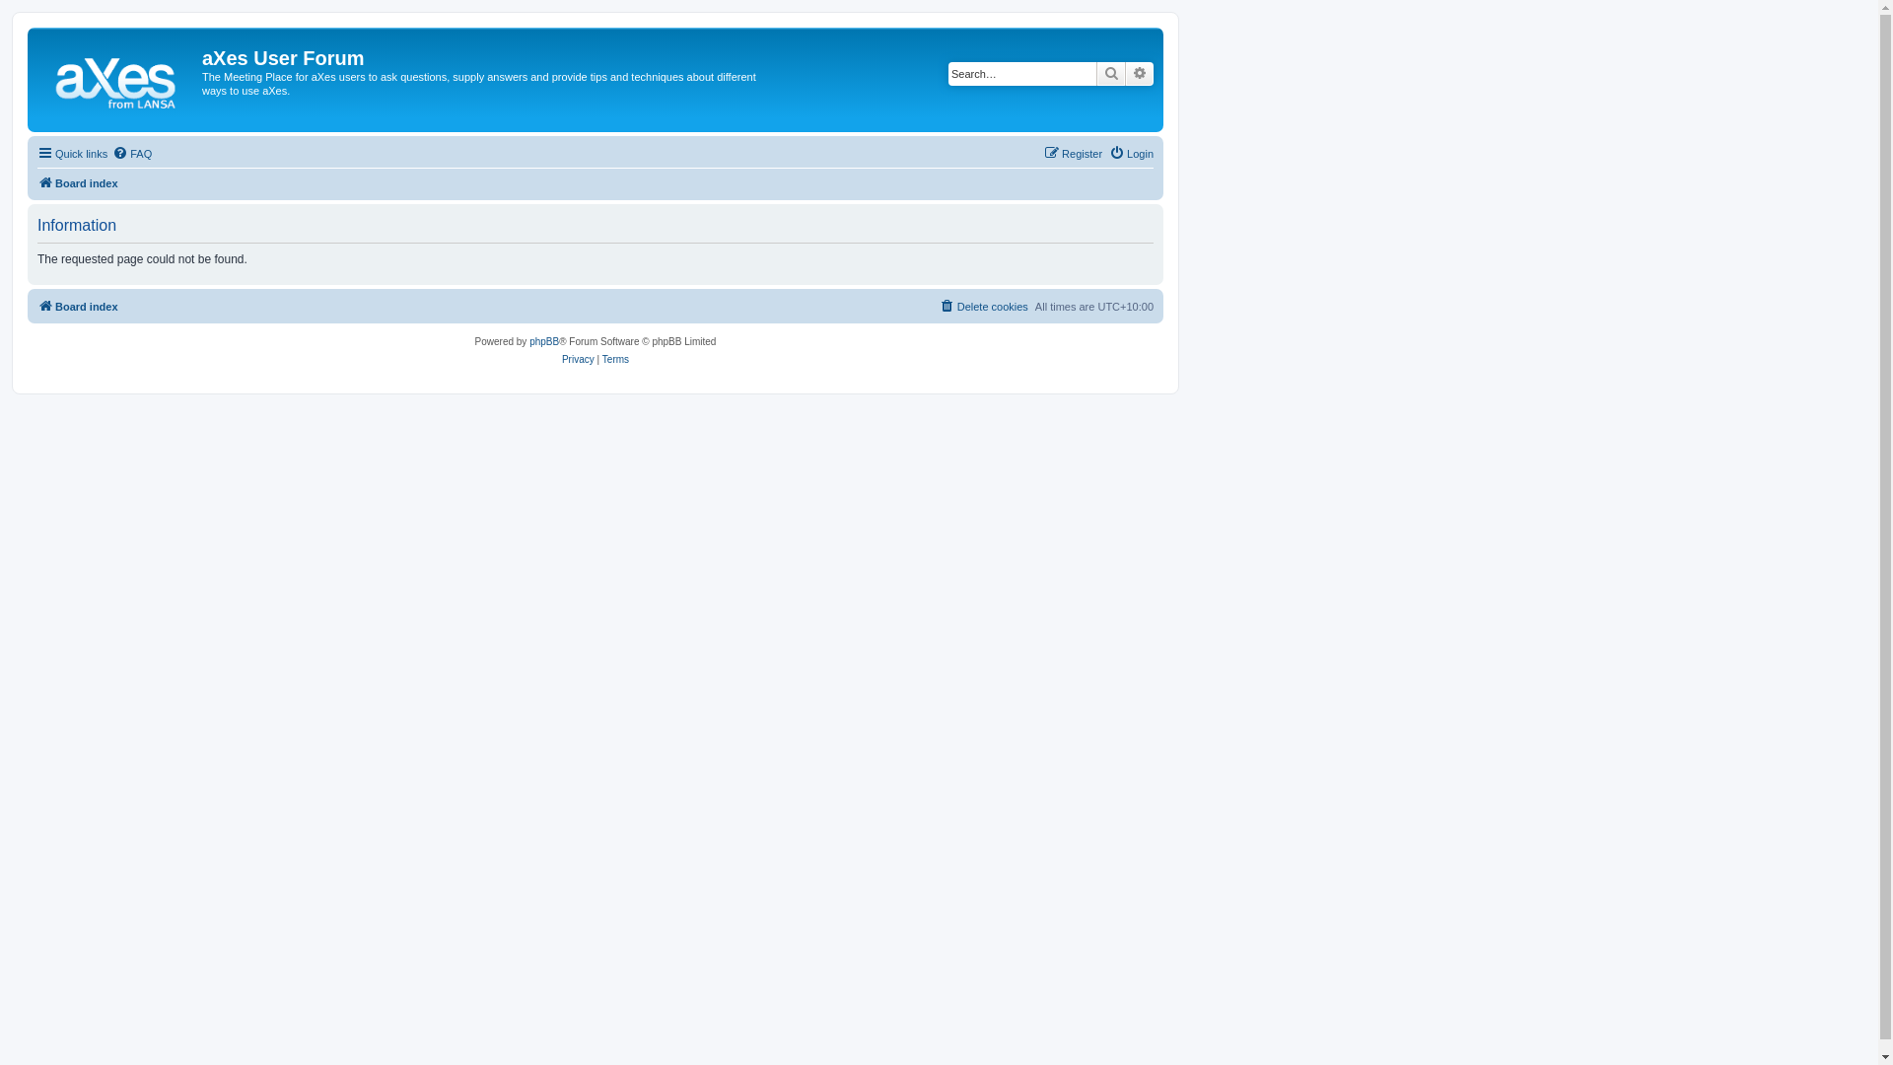  I want to click on Login, so click(1132, 154).